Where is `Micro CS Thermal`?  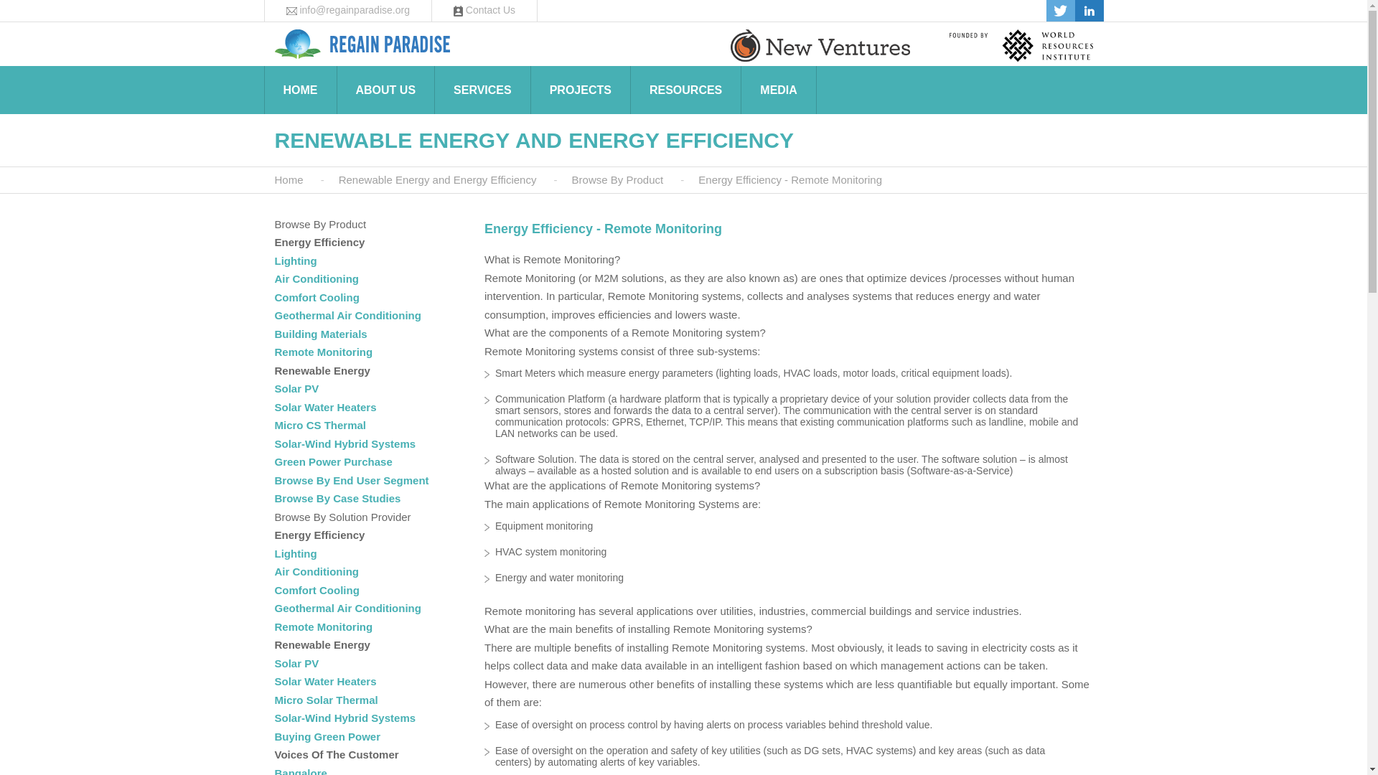 Micro CS Thermal is located at coordinates (320, 425).